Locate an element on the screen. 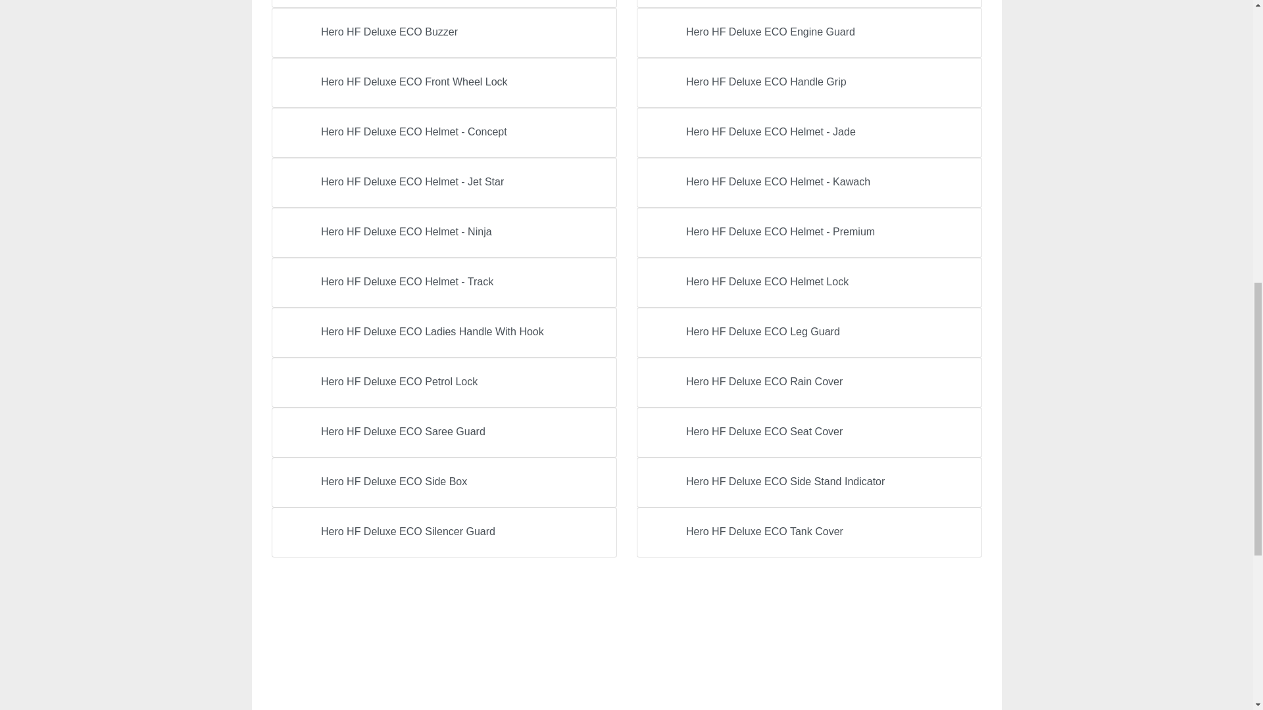  Hero HF Deluxe ECO Handle Grip is located at coordinates (809, 83).